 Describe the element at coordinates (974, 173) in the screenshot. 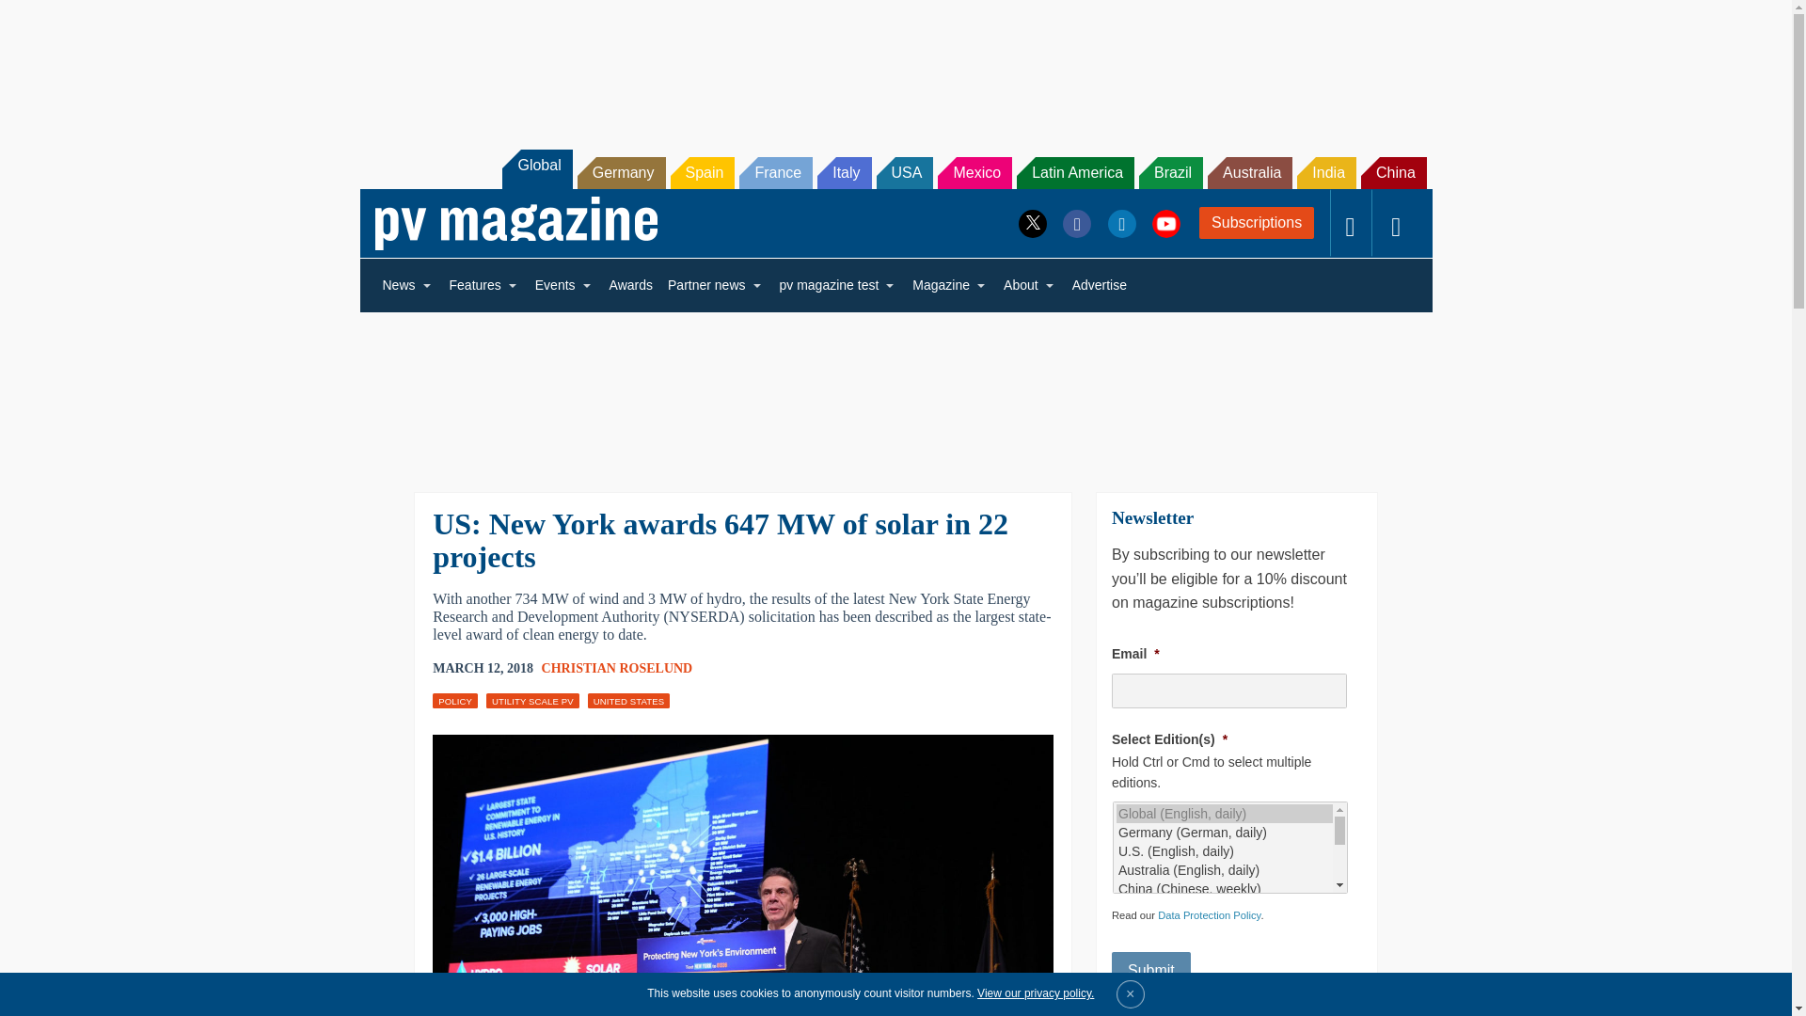

I see `Mexico` at that location.